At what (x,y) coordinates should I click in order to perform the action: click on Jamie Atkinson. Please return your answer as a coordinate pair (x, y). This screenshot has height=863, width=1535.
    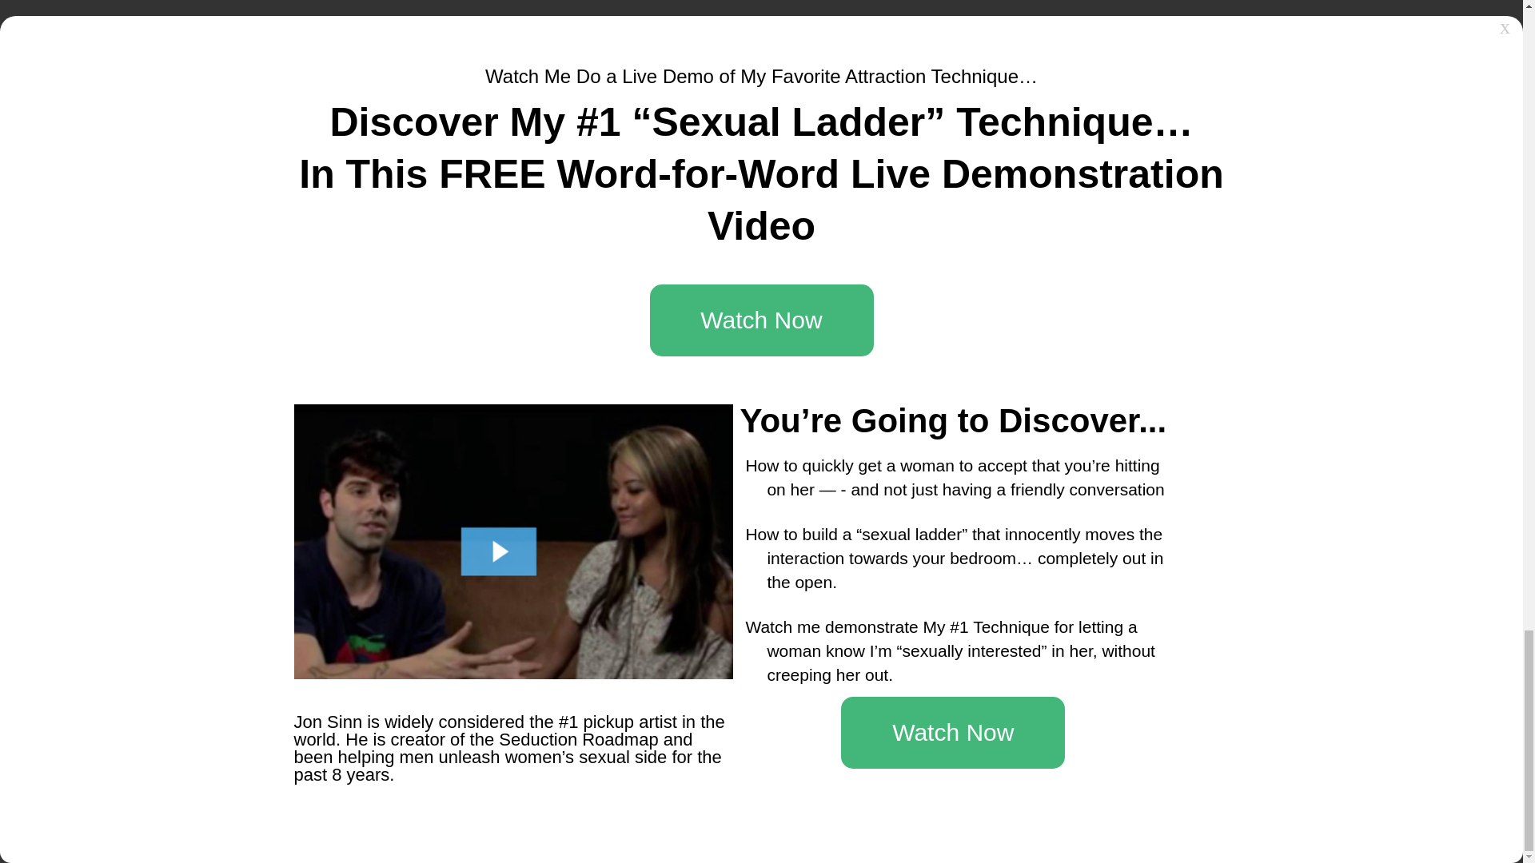
    Looking at the image, I should click on (974, 644).